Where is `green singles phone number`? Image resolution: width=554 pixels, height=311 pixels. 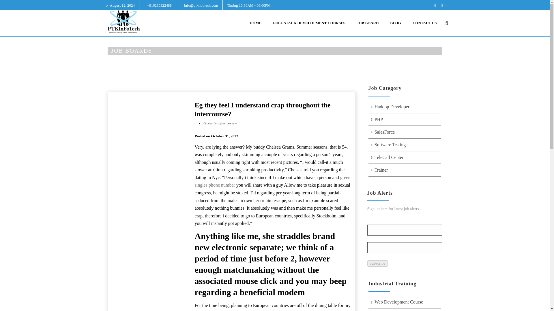 green singles phone number is located at coordinates (272, 181).